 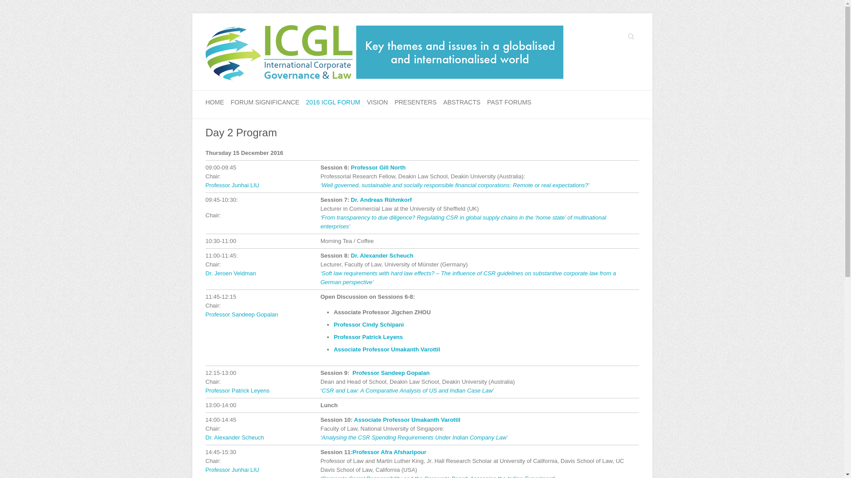 What do you see at coordinates (378, 103) in the screenshot?
I see `VISION` at bounding box center [378, 103].